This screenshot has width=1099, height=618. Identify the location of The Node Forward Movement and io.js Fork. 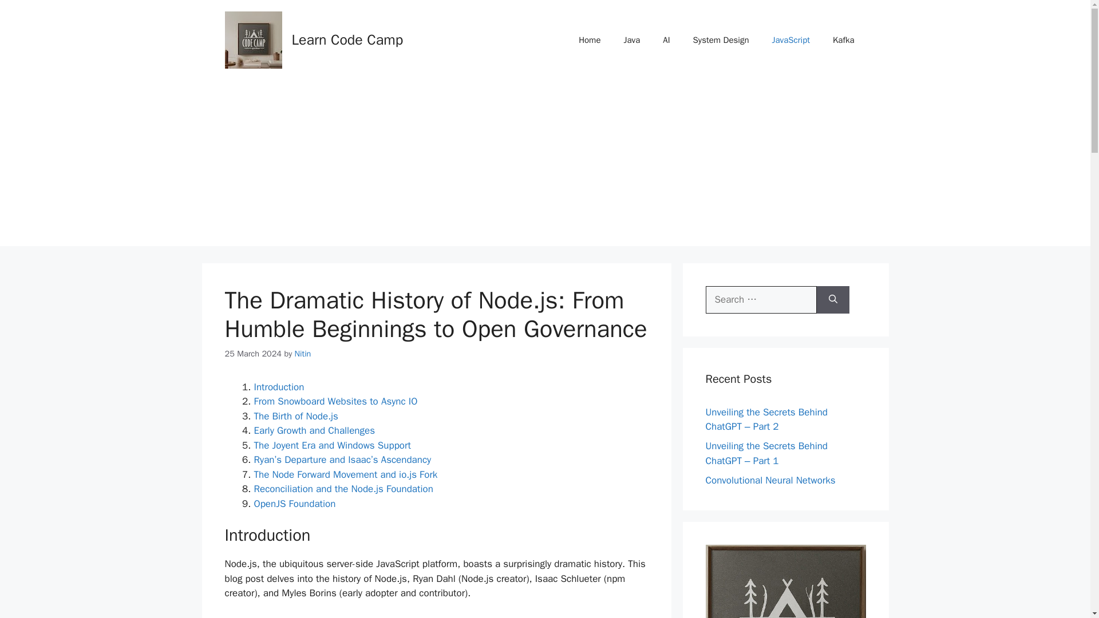
(346, 474).